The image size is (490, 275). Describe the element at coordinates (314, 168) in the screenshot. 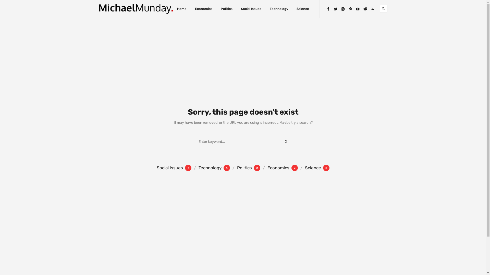

I see `Science
2` at that location.